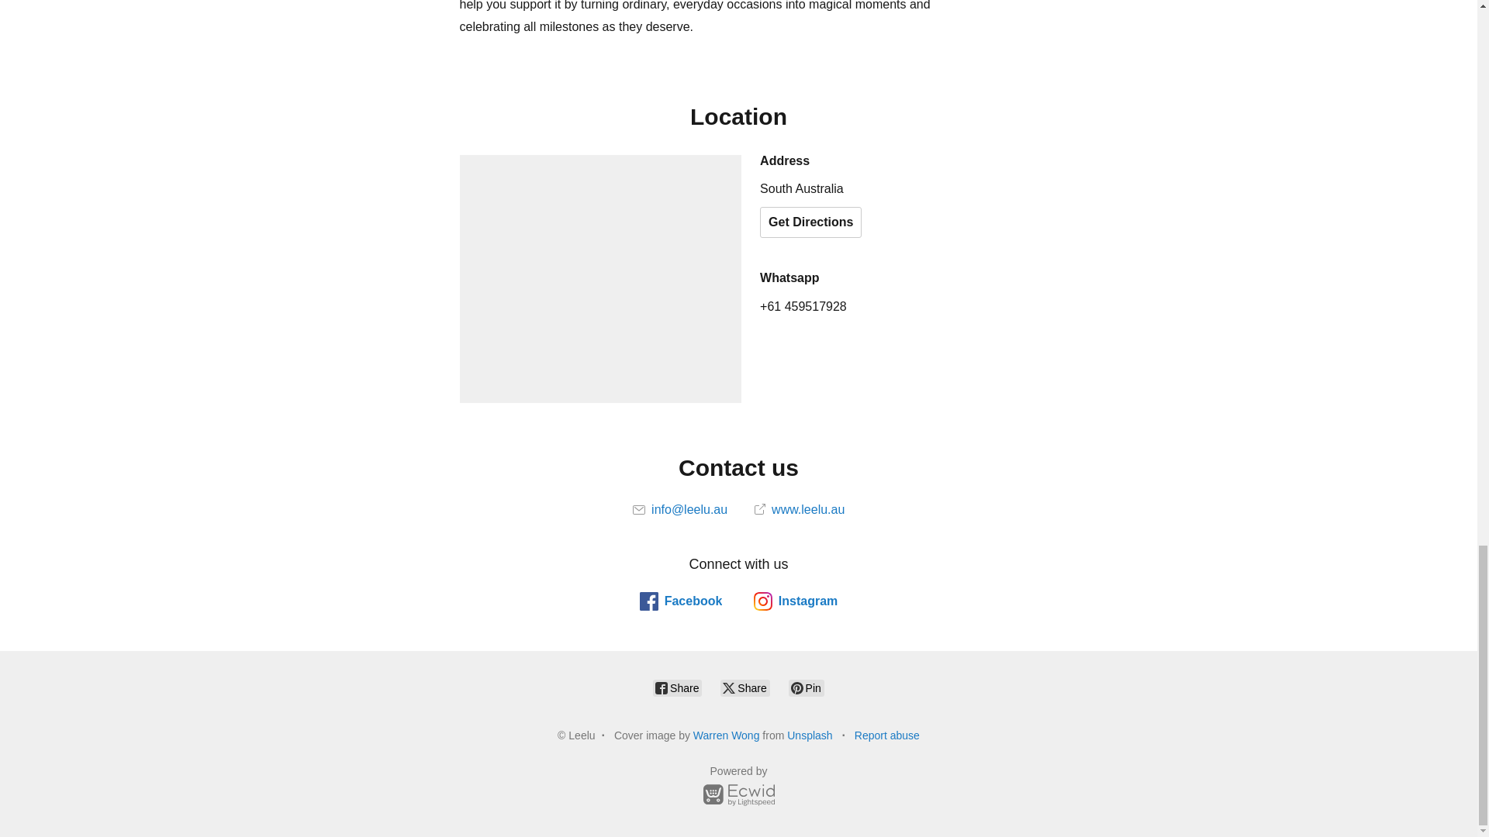 The height and width of the screenshot is (837, 1489). I want to click on Facebook, so click(681, 601).